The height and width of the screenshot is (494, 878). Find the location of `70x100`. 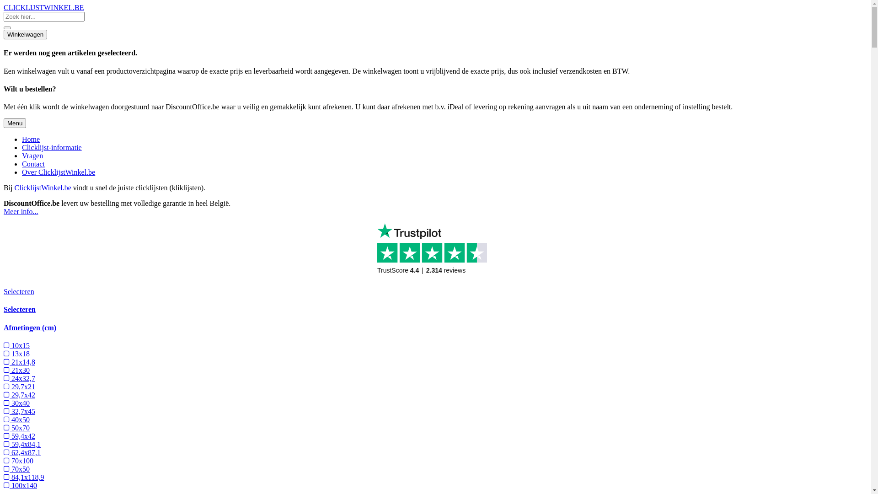

70x100 is located at coordinates (18, 461).